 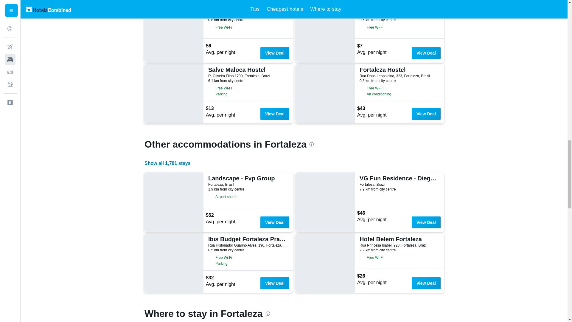 I want to click on Show all 1,781 stays, so click(x=167, y=163).